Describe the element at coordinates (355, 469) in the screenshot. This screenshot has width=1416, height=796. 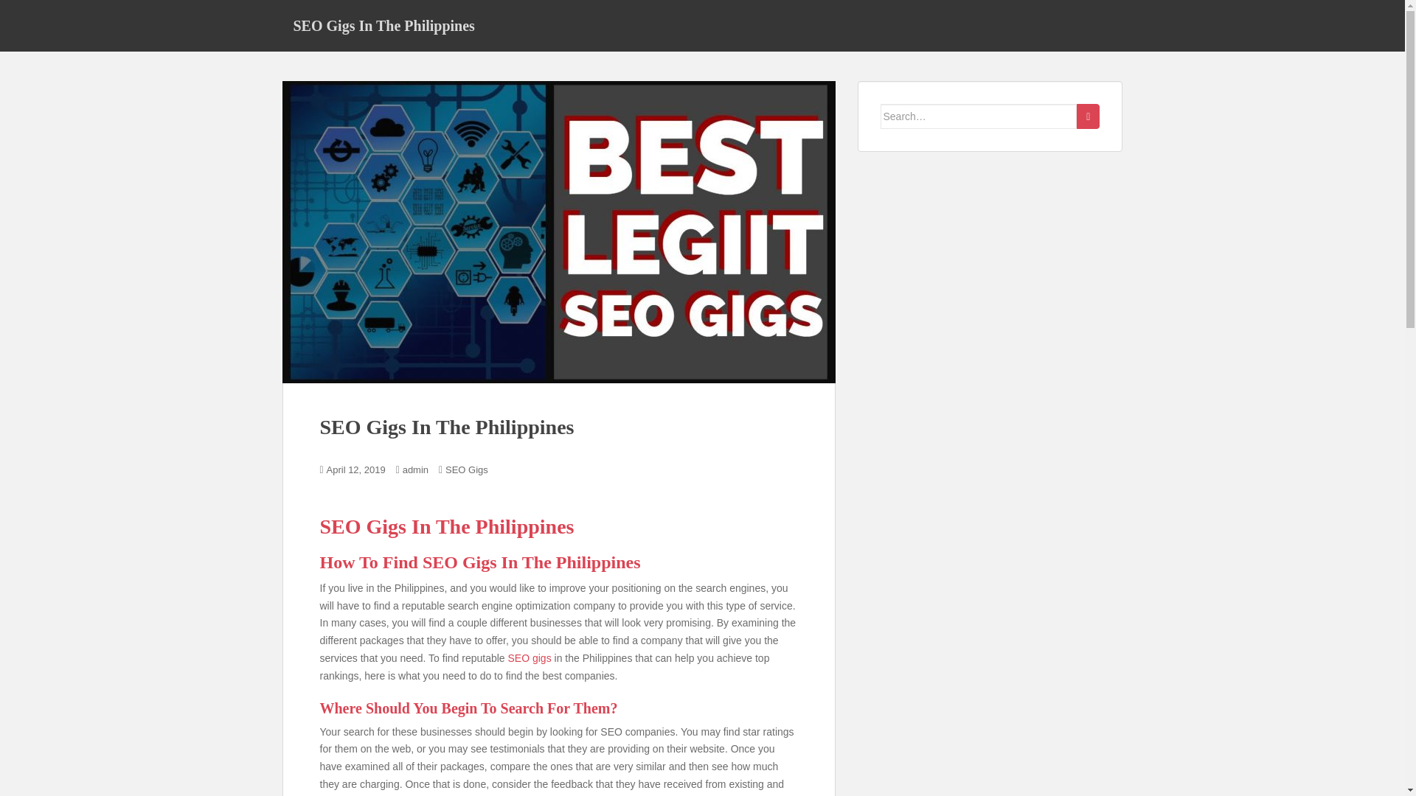
I see `April 12, 2019` at that location.